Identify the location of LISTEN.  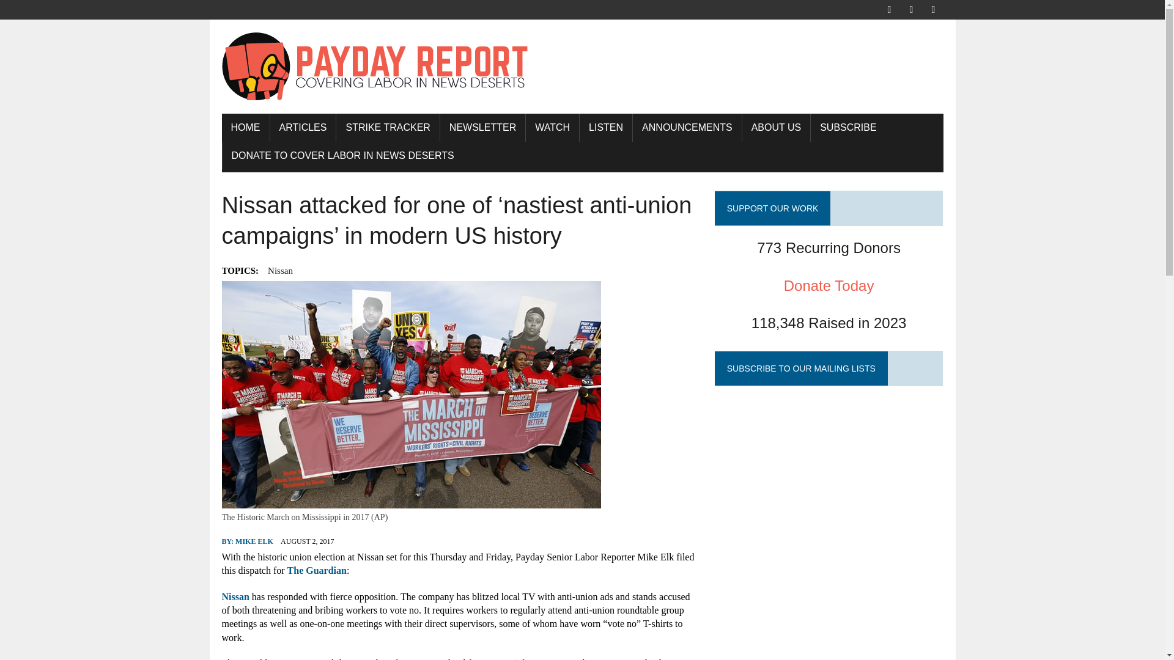
(606, 127).